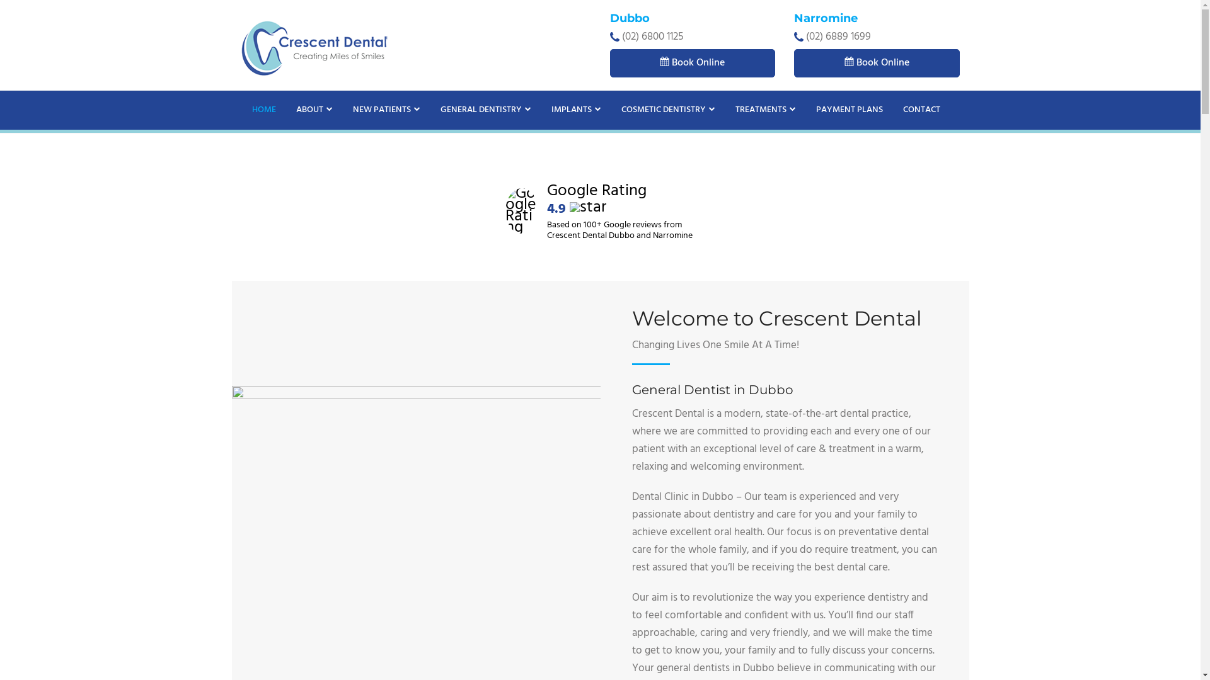 Image resolution: width=1210 pixels, height=680 pixels. I want to click on COSMETIC DENTISTRY, so click(668, 110).